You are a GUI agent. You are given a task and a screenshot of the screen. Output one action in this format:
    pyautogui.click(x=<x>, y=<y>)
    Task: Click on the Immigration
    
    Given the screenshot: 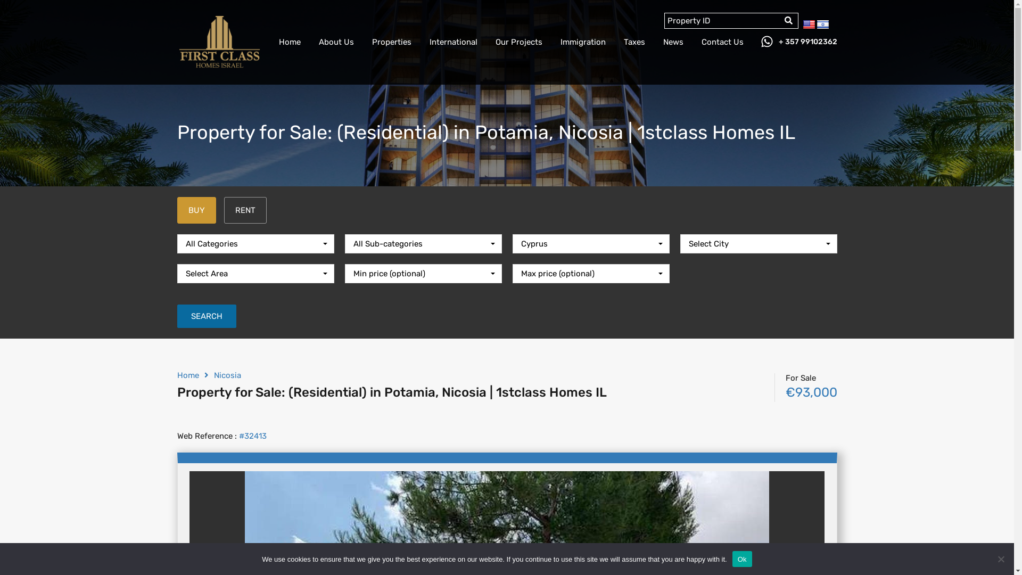 What is the action you would take?
    pyautogui.click(x=583, y=42)
    